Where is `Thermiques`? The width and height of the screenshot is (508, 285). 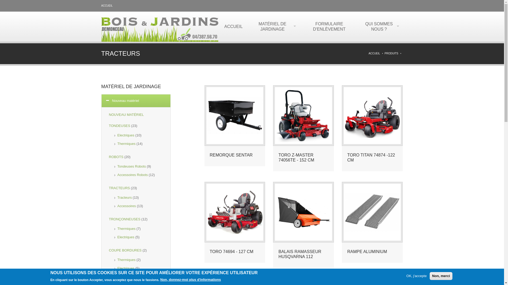 Thermiques is located at coordinates (126, 260).